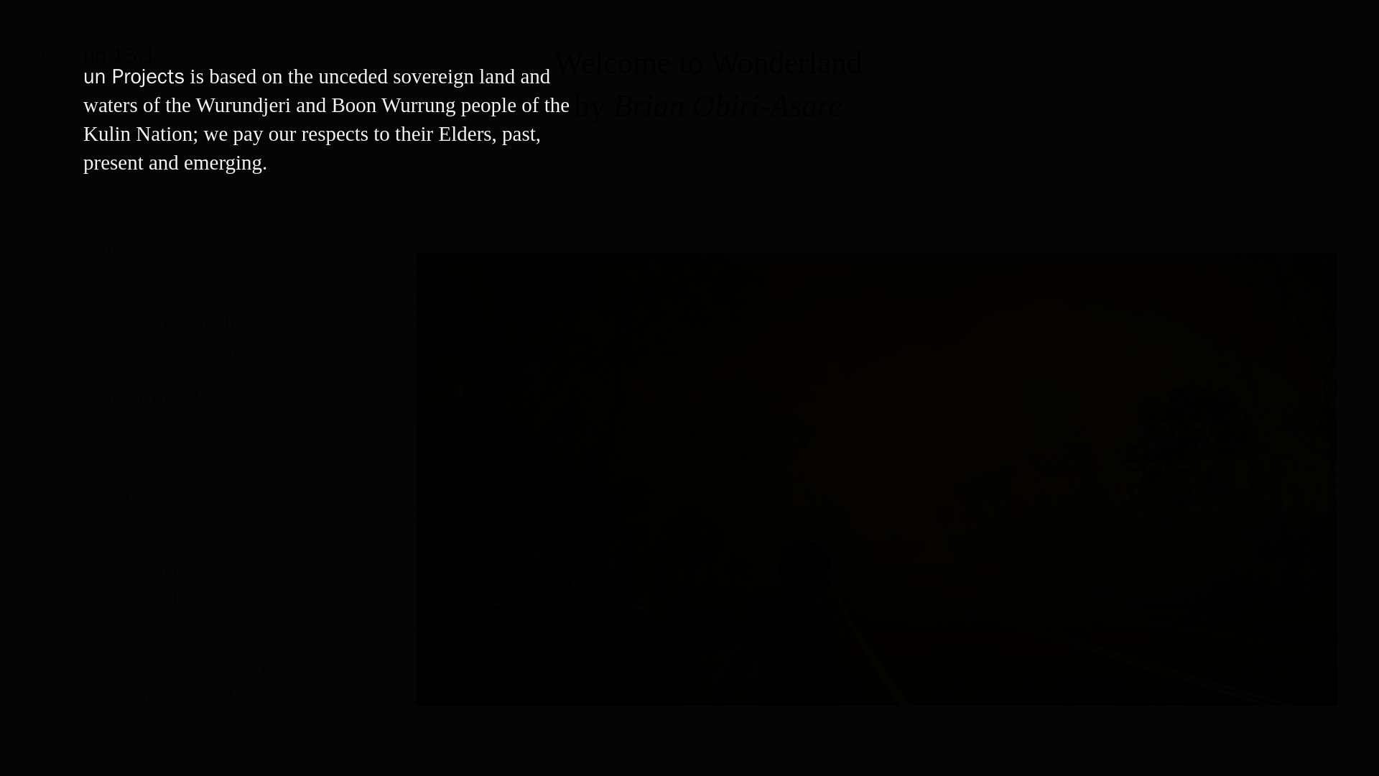 The image size is (1379, 776). I want to click on Brian Obiri-Asare, so click(187, 274).